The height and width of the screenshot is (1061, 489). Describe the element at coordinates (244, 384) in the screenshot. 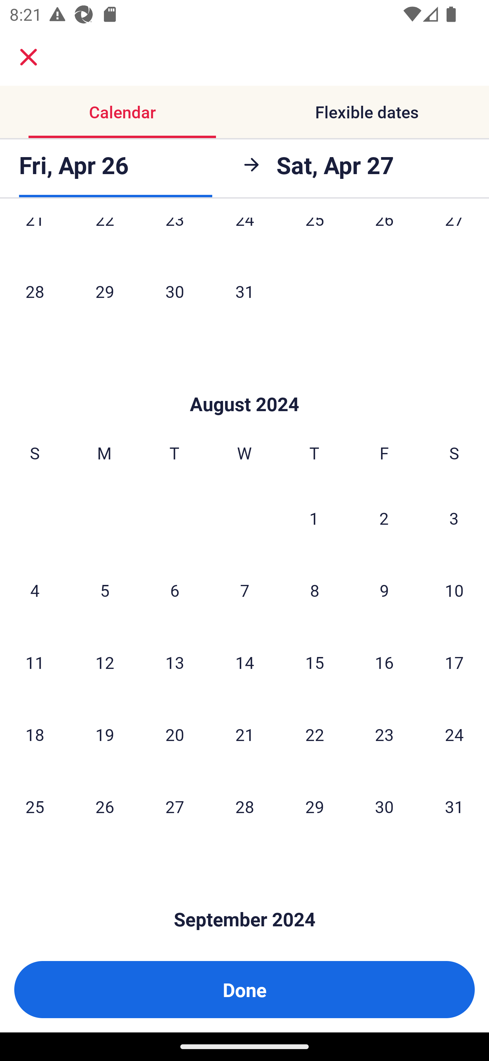

I see `Skip to Done` at that location.